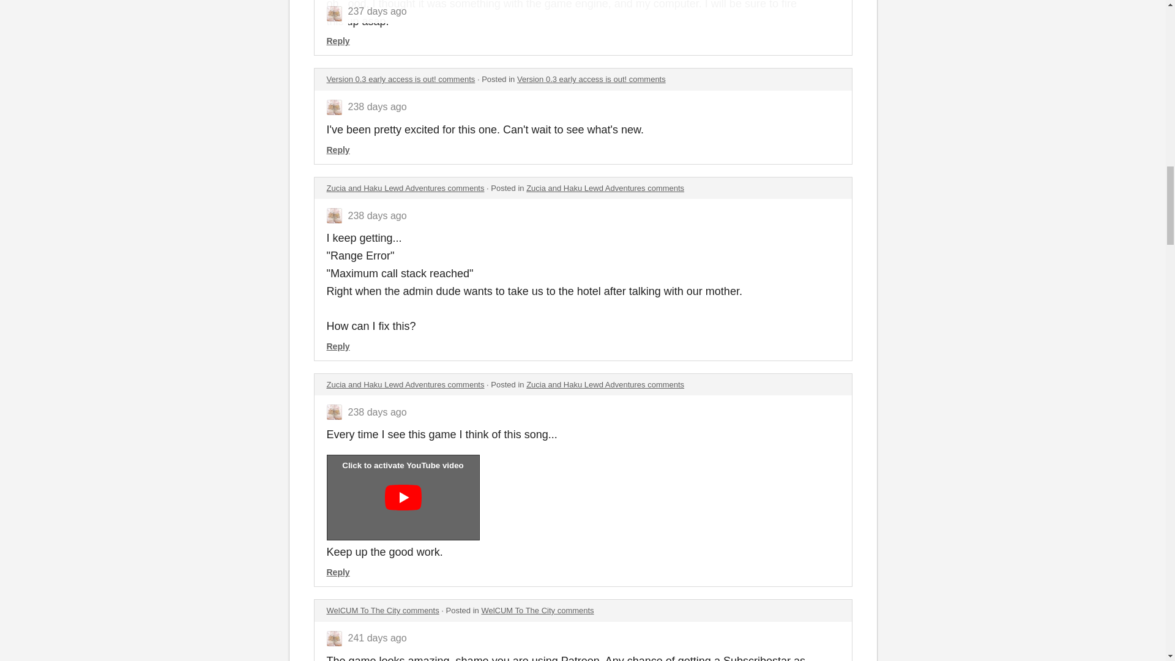 The height and width of the screenshot is (661, 1175). What do you see at coordinates (377, 106) in the screenshot?
I see `2023-12-10 04:09:44` at bounding box center [377, 106].